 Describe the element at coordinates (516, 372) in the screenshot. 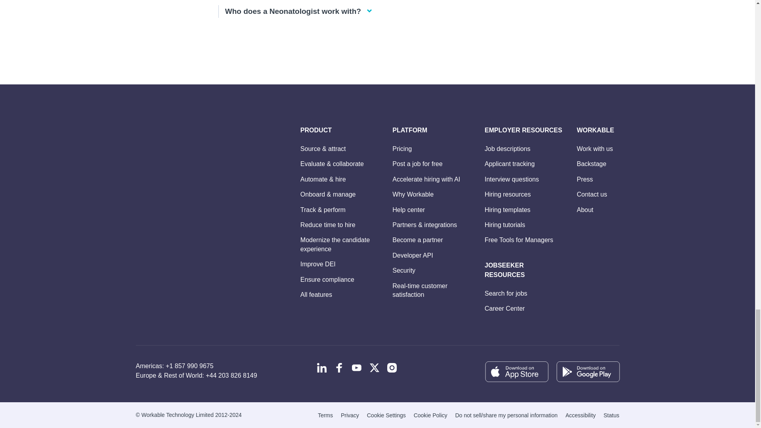

I see `Download Workable on App Store` at that location.